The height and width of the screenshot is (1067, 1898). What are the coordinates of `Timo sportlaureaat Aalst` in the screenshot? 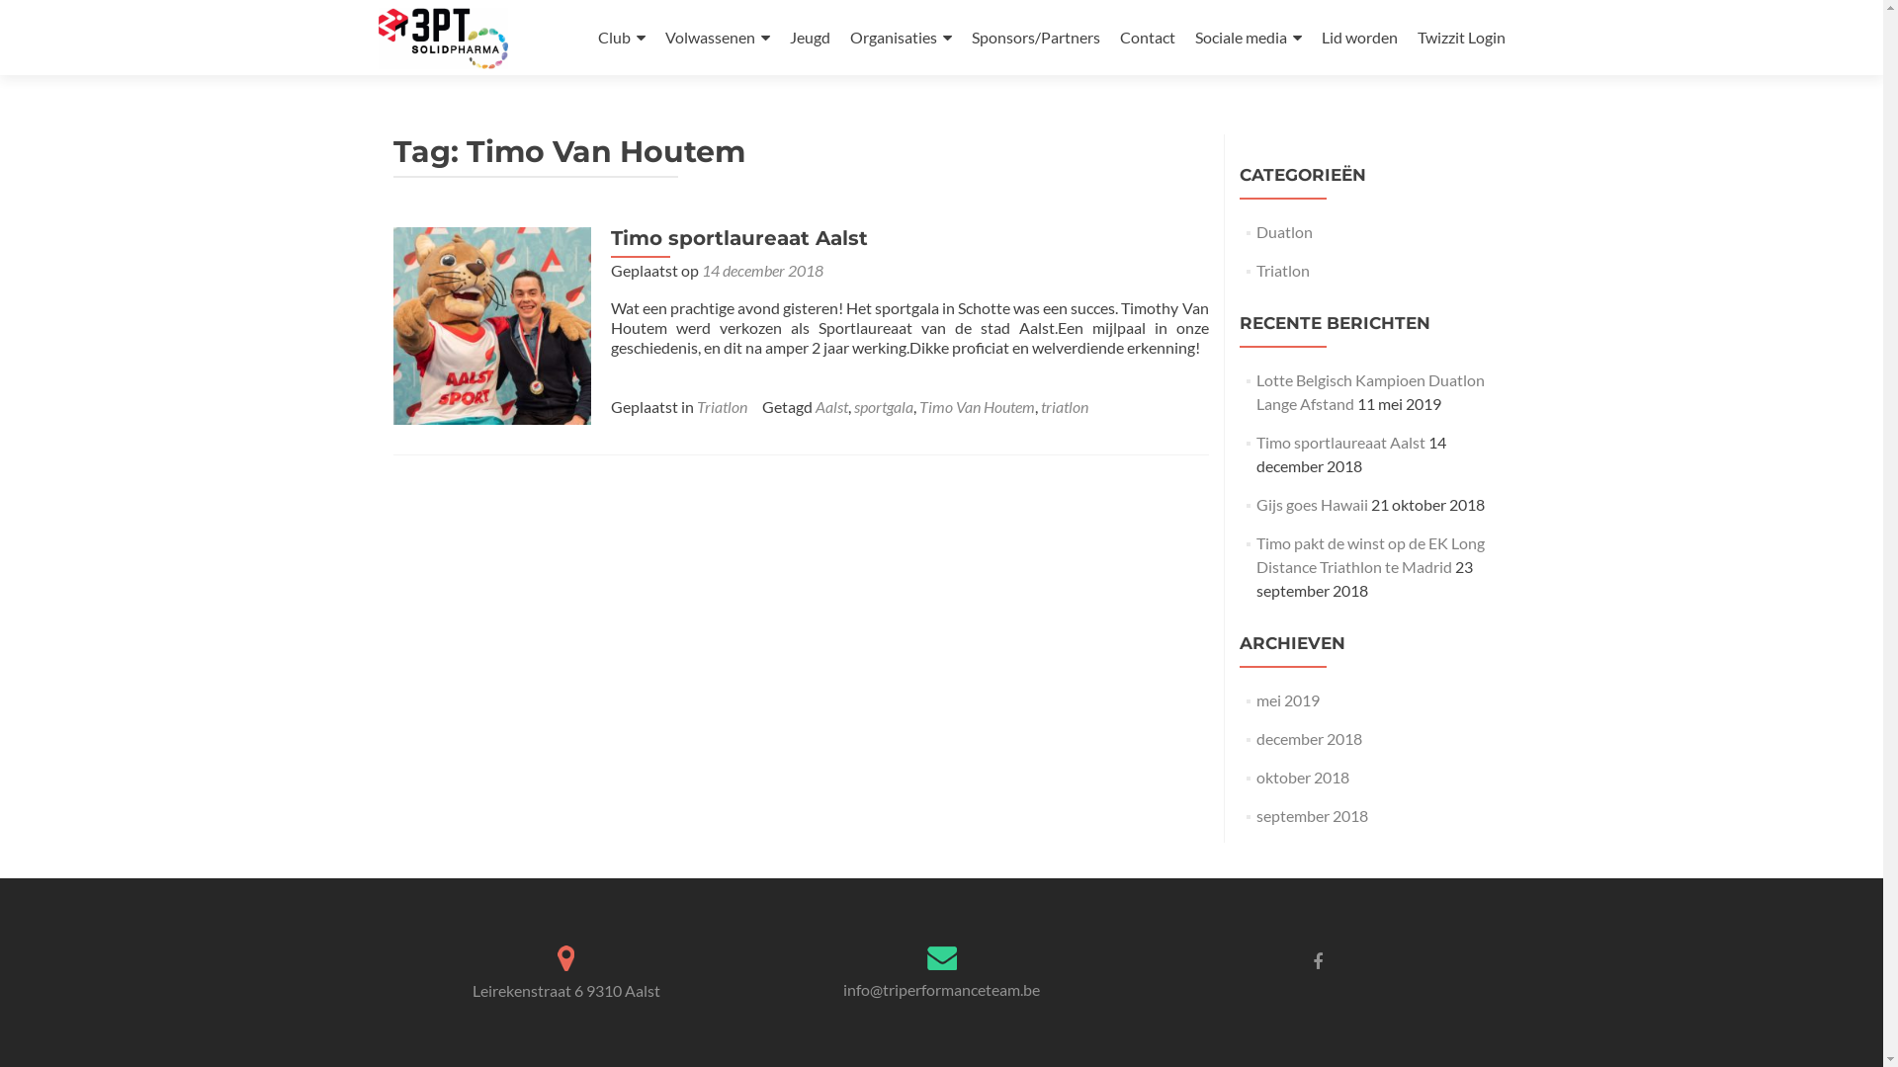 It's located at (739, 238).